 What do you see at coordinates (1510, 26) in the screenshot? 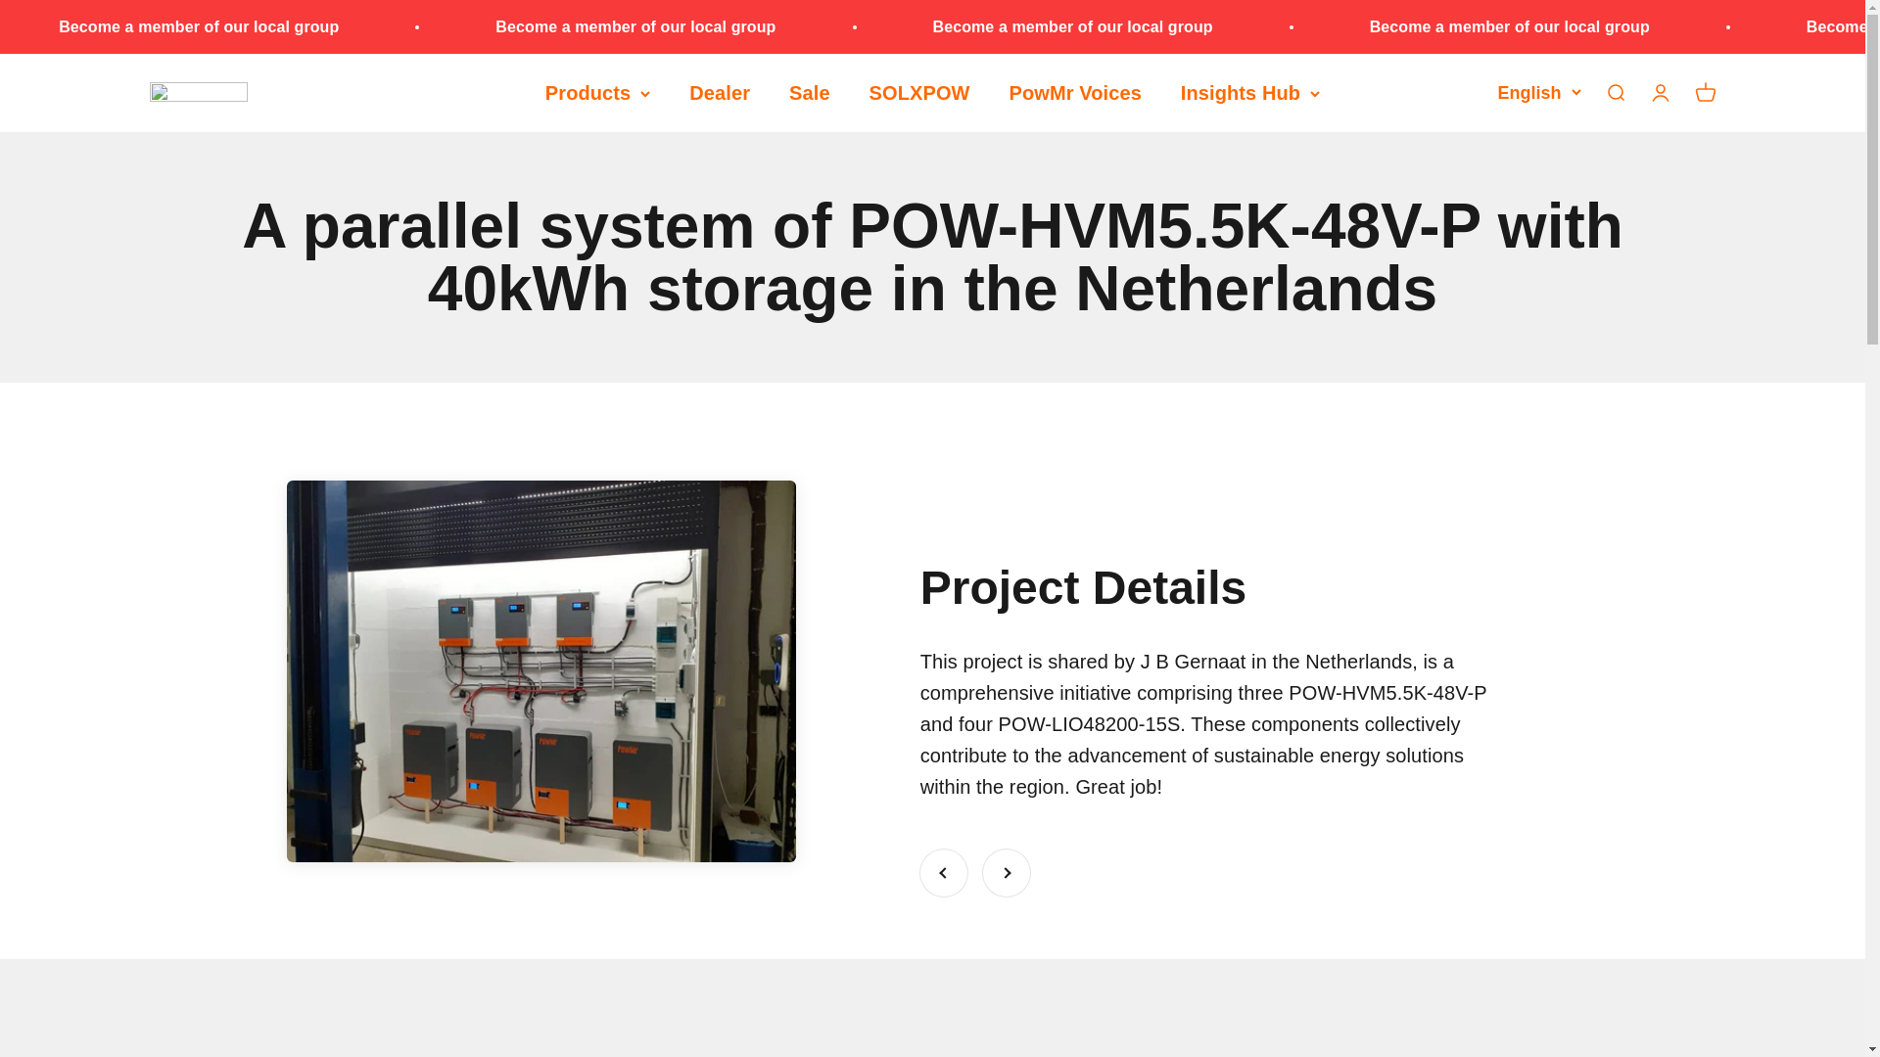
I see `Become a member of our local group` at bounding box center [1510, 26].